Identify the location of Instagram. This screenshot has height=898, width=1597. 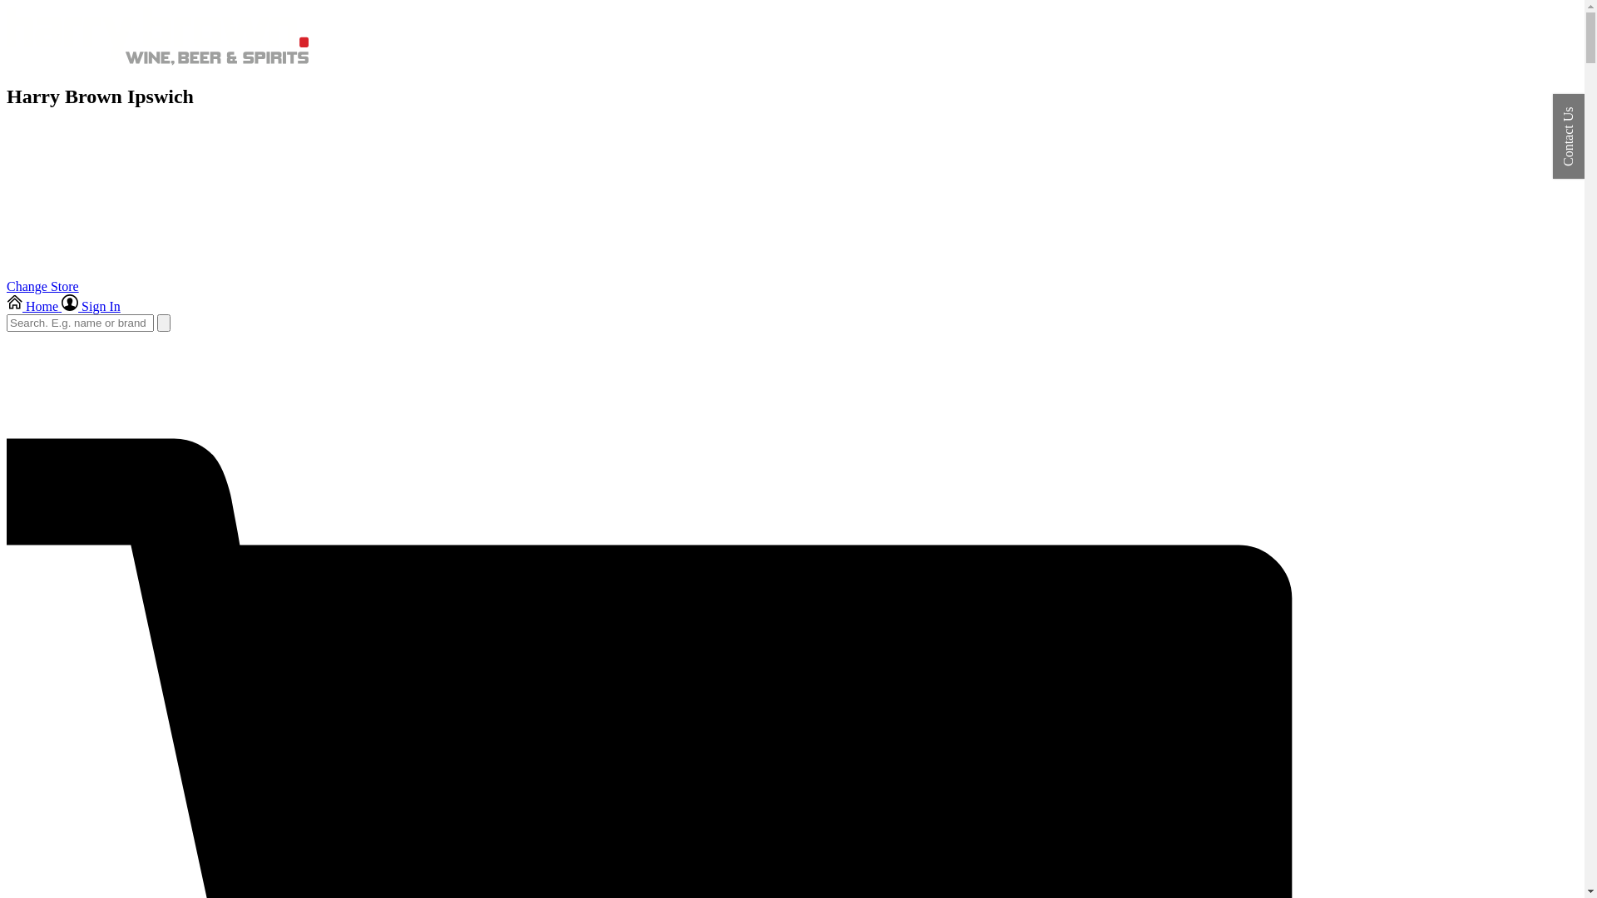
(268, 286).